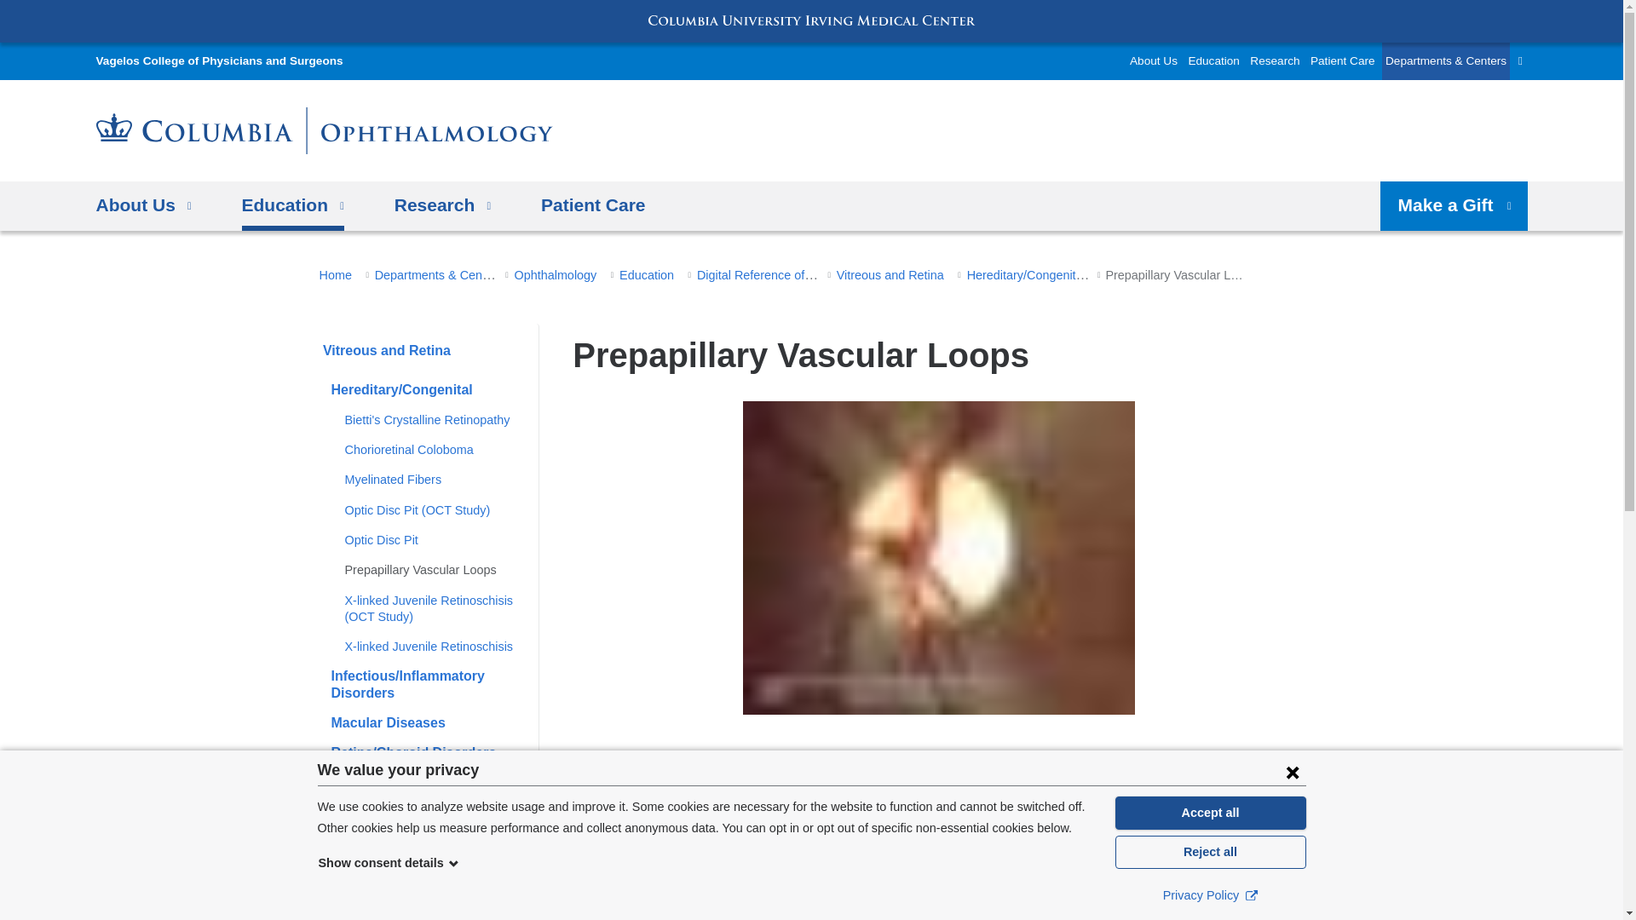 The width and height of the screenshot is (1636, 920). What do you see at coordinates (1251, 894) in the screenshot?
I see `External link Opens in a new window` at bounding box center [1251, 894].